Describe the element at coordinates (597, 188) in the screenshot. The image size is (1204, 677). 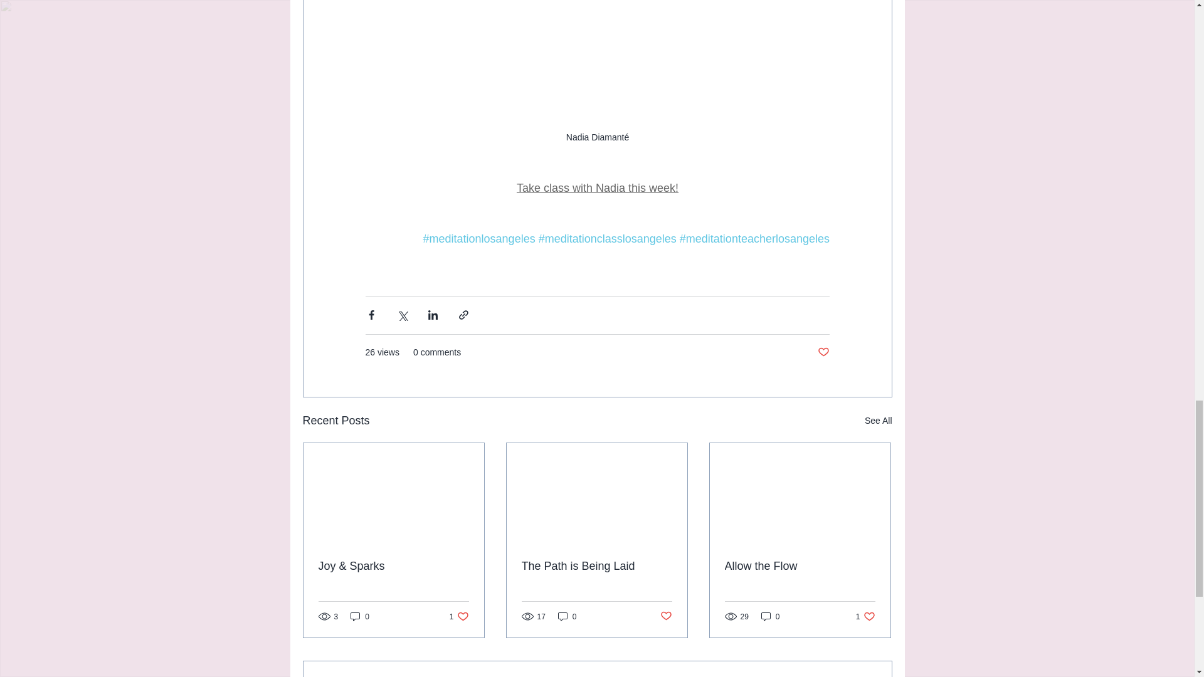
I see `0` at that location.